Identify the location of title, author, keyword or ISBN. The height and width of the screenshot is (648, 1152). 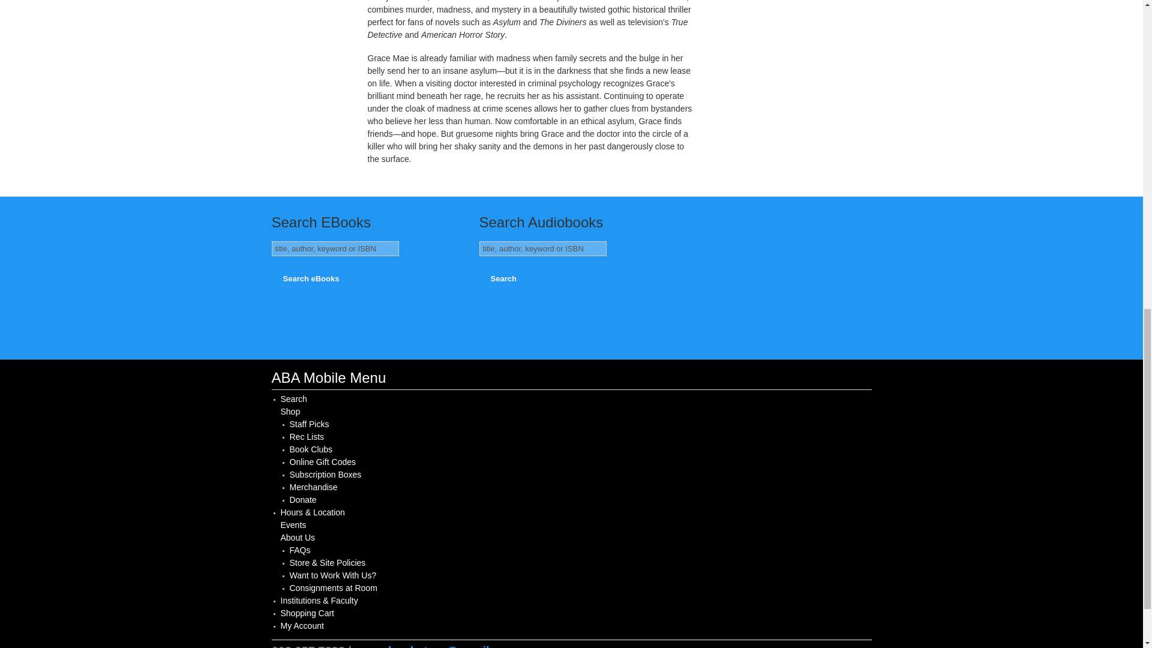
(335, 248).